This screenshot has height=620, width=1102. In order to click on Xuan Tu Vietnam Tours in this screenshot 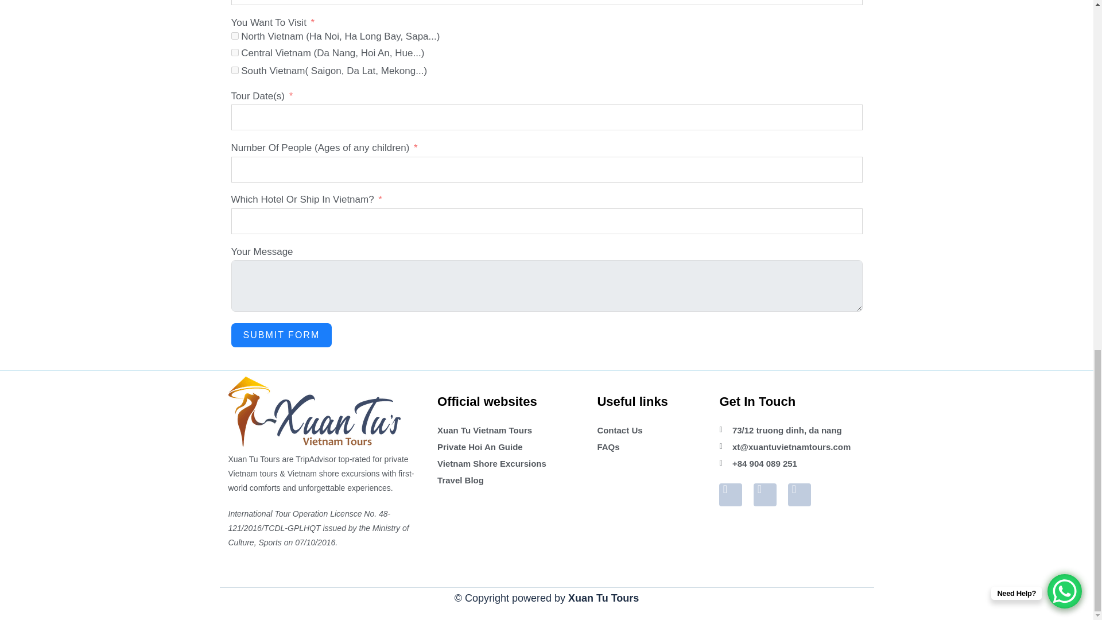, I will do `click(509, 430)`.